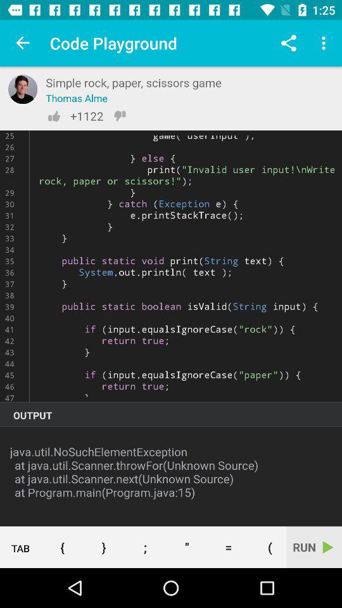  Describe the element at coordinates (326, 43) in the screenshot. I see `click on the button at the top right corner of the page` at that location.